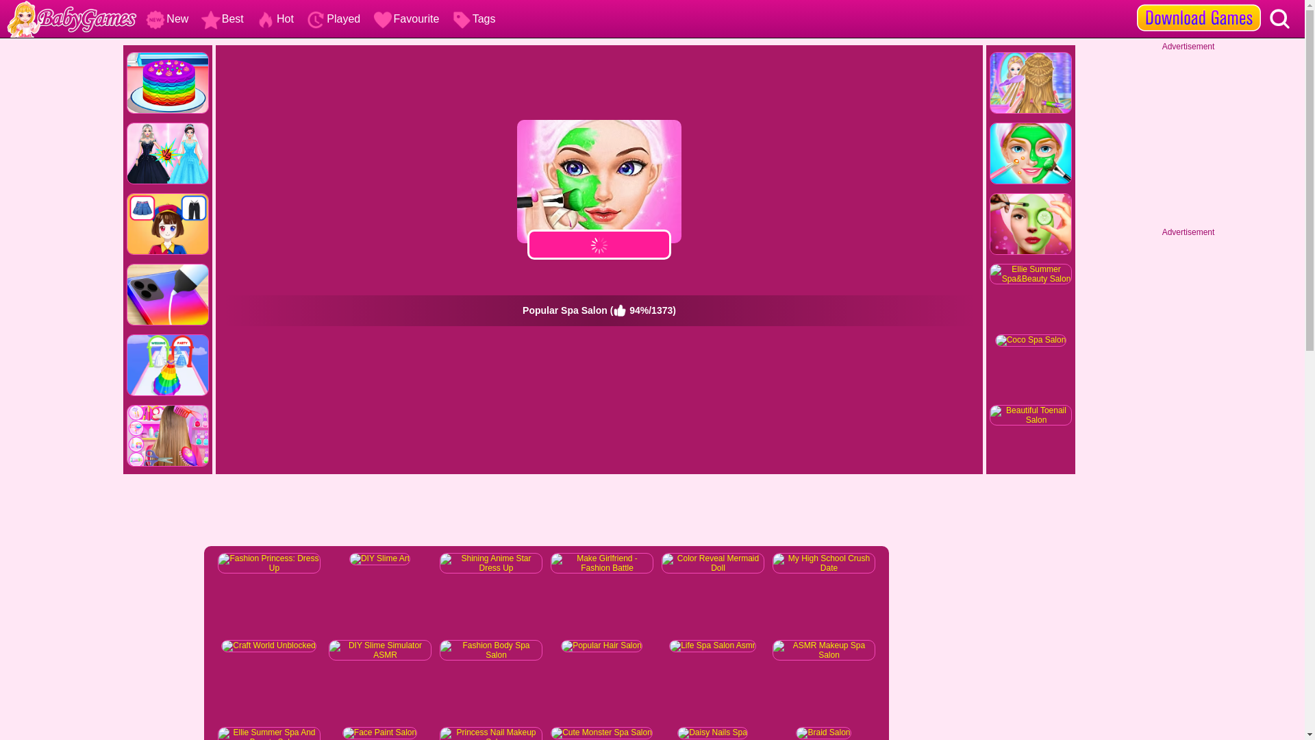 Image resolution: width=1315 pixels, height=740 pixels. I want to click on Played, so click(331, 18).